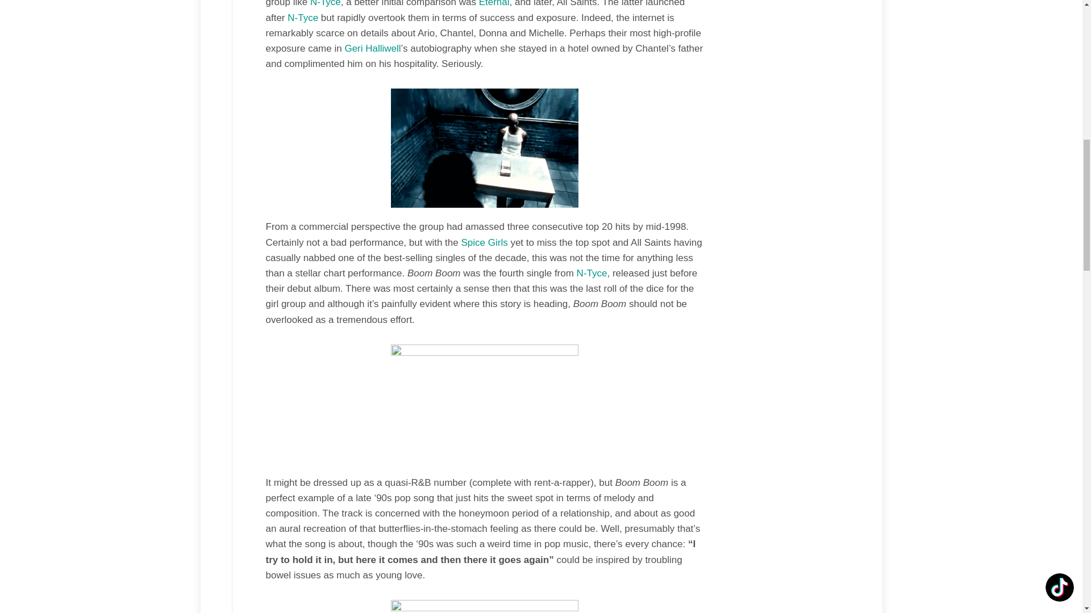 Image resolution: width=1091 pixels, height=613 pixels. What do you see at coordinates (372, 48) in the screenshot?
I see `Geri Halliwell` at bounding box center [372, 48].